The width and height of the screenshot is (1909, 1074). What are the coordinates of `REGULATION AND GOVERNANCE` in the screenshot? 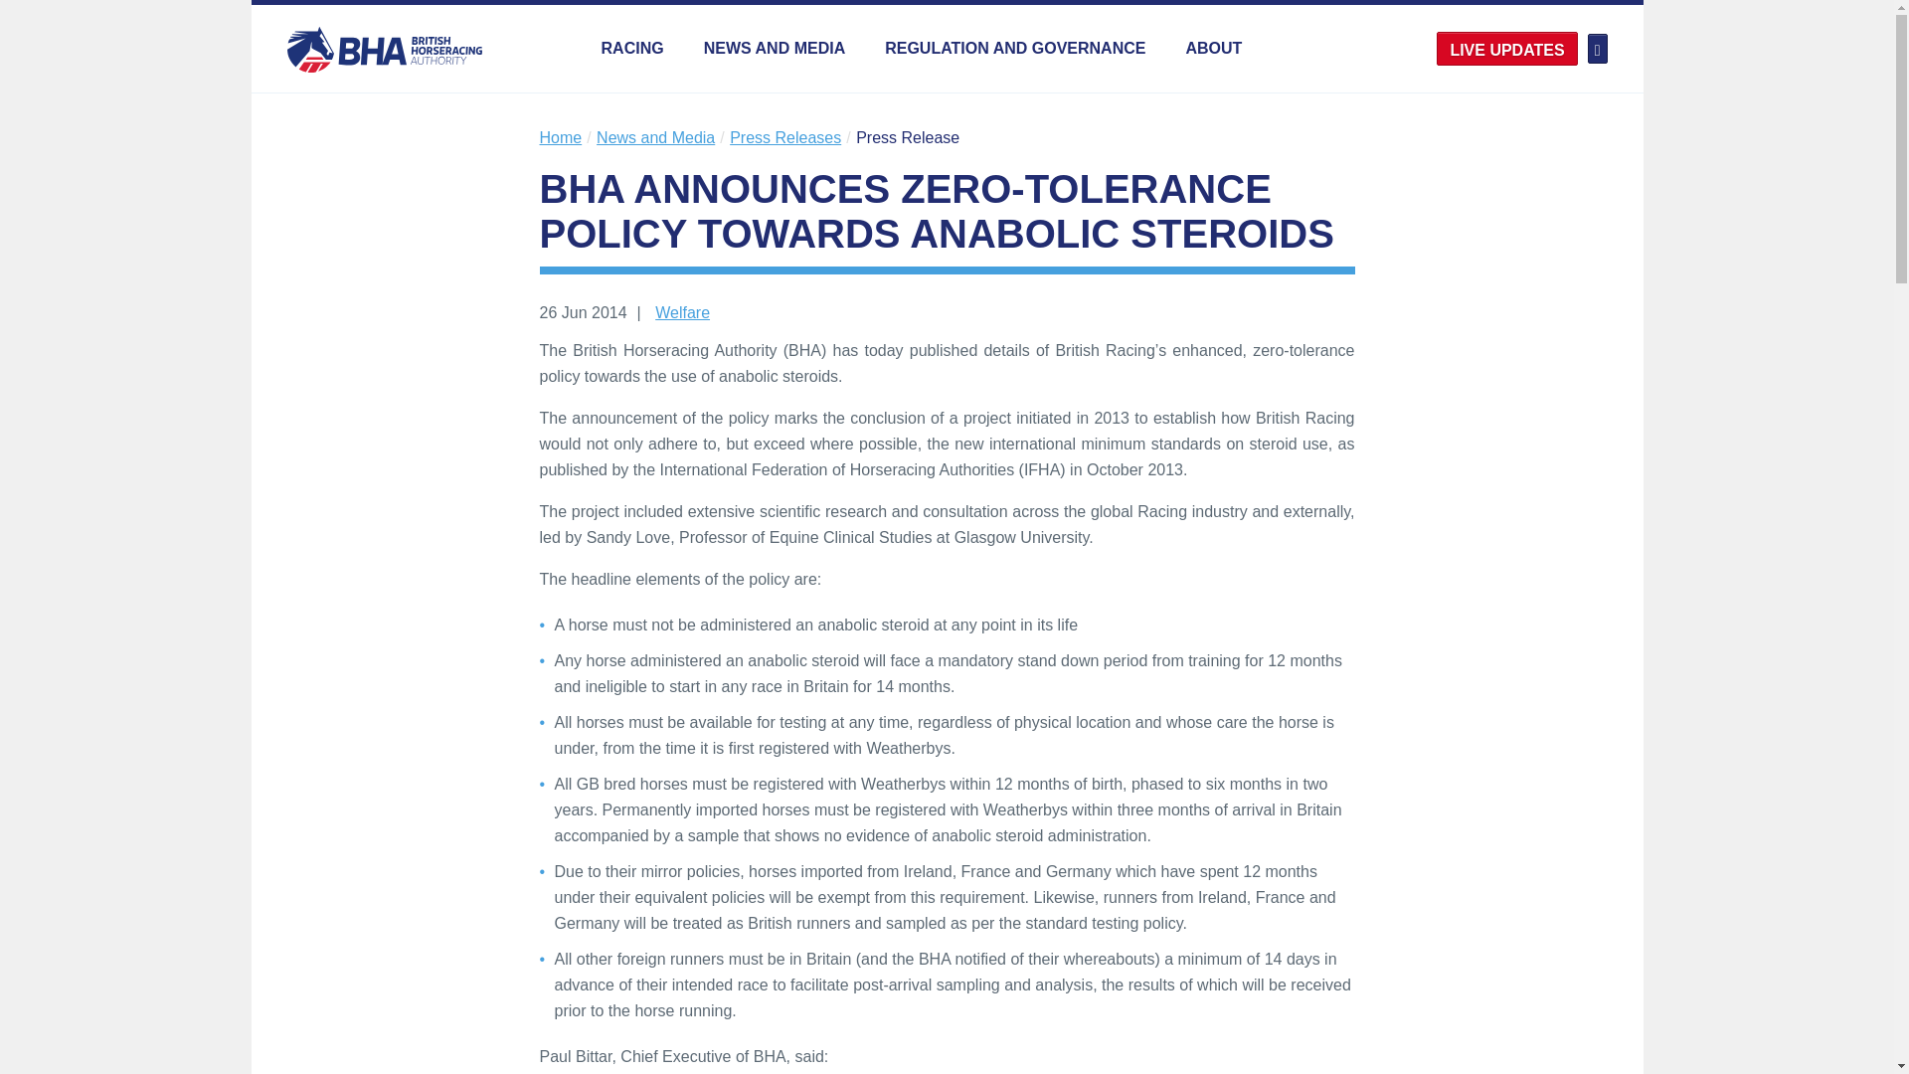 It's located at (1014, 48).